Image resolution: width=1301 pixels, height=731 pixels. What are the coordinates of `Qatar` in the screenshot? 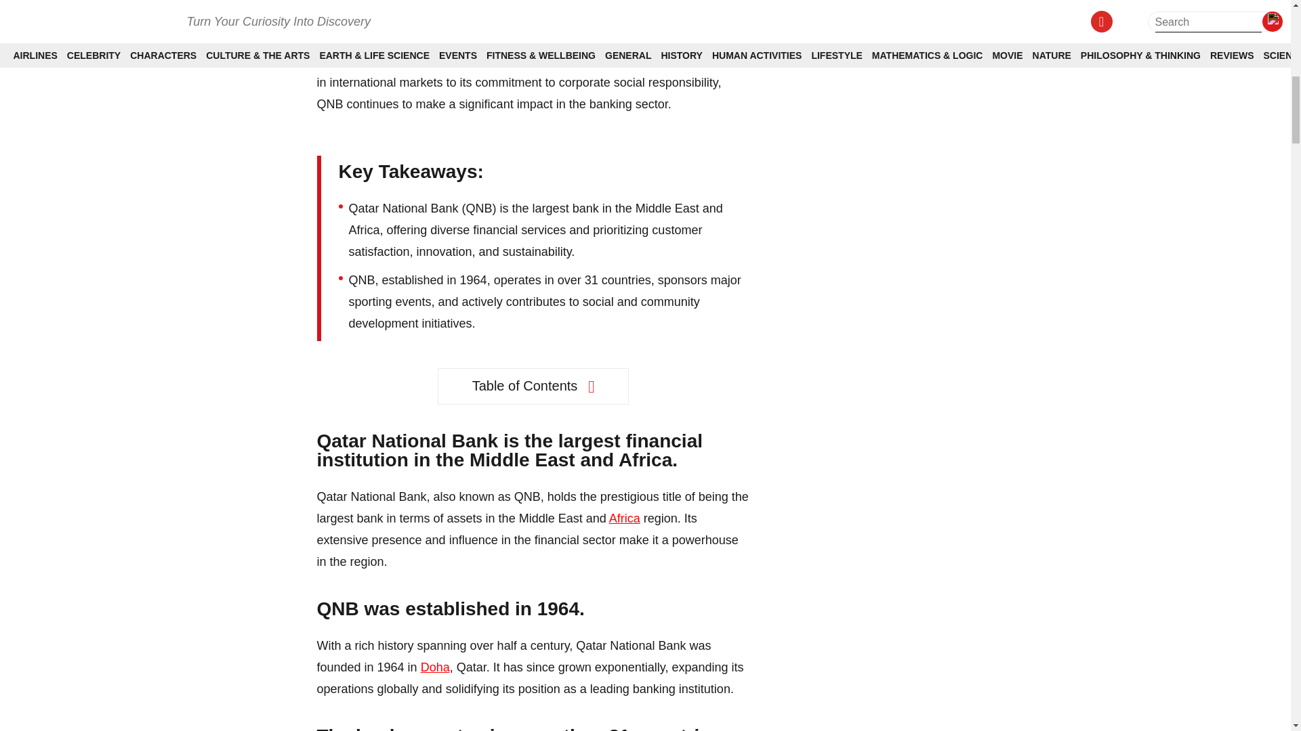 It's located at (644, 39).